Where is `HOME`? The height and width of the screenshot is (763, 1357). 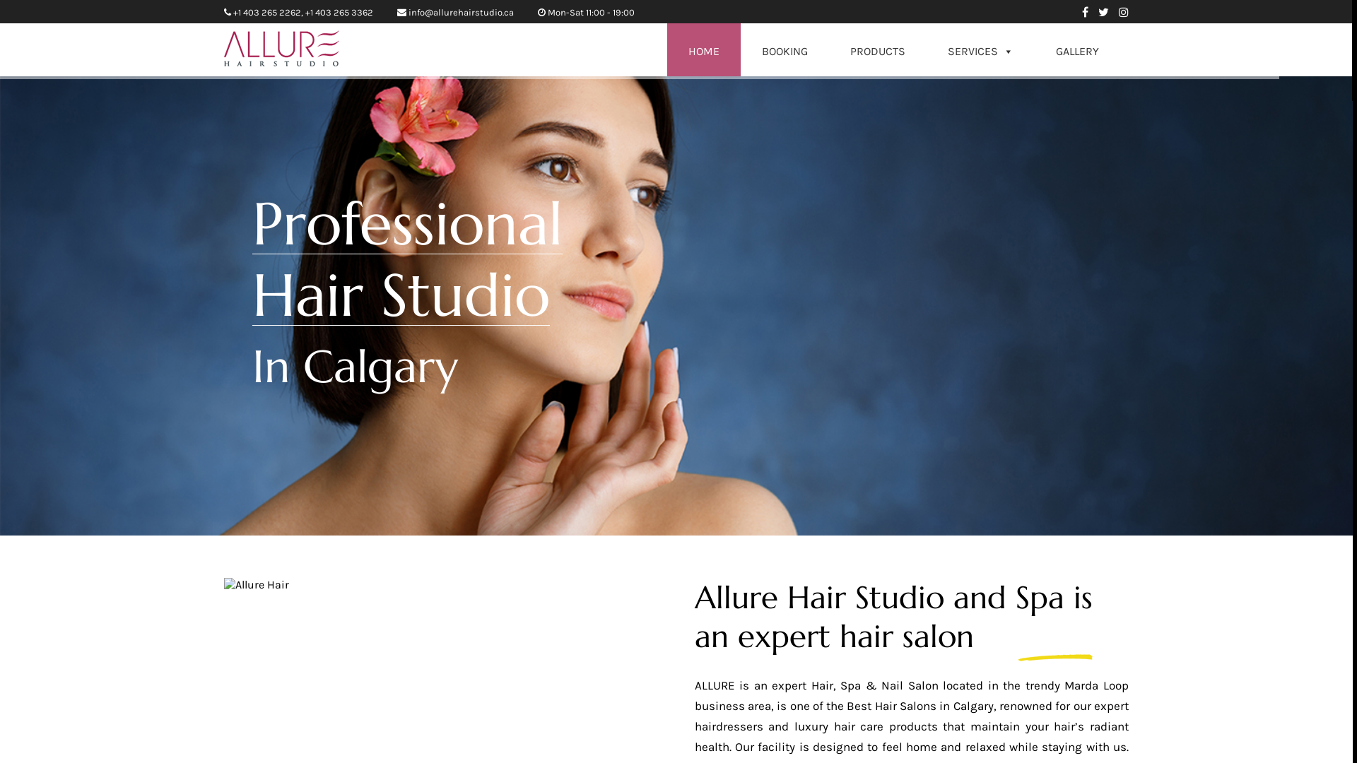
HOME is located at coordinates (704, 49).